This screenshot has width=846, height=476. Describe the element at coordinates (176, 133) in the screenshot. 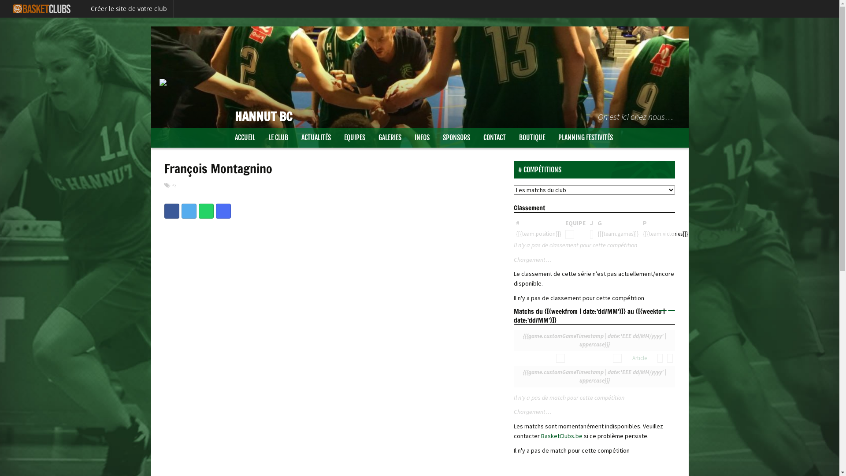

I see `Passer au contenu` at that location.